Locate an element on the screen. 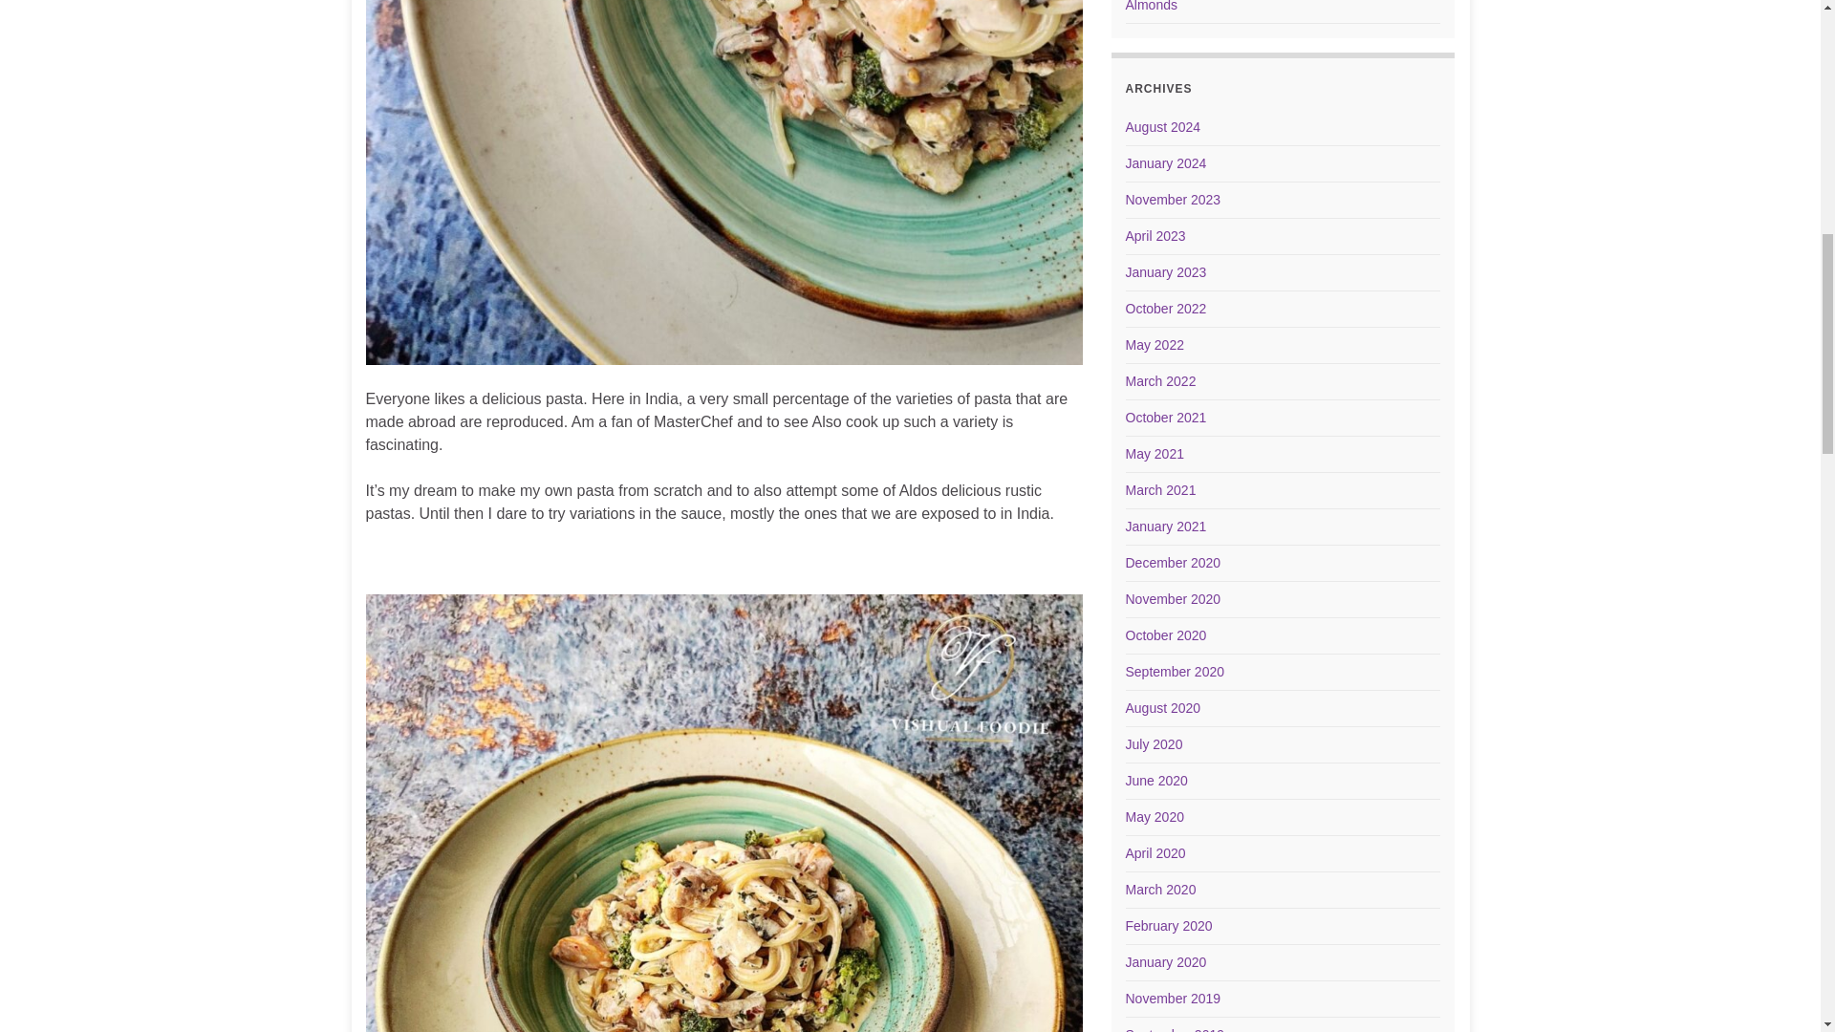 This screenshot has height=1032, width=1835. October 2022 is located at coordinates (1166, 308).